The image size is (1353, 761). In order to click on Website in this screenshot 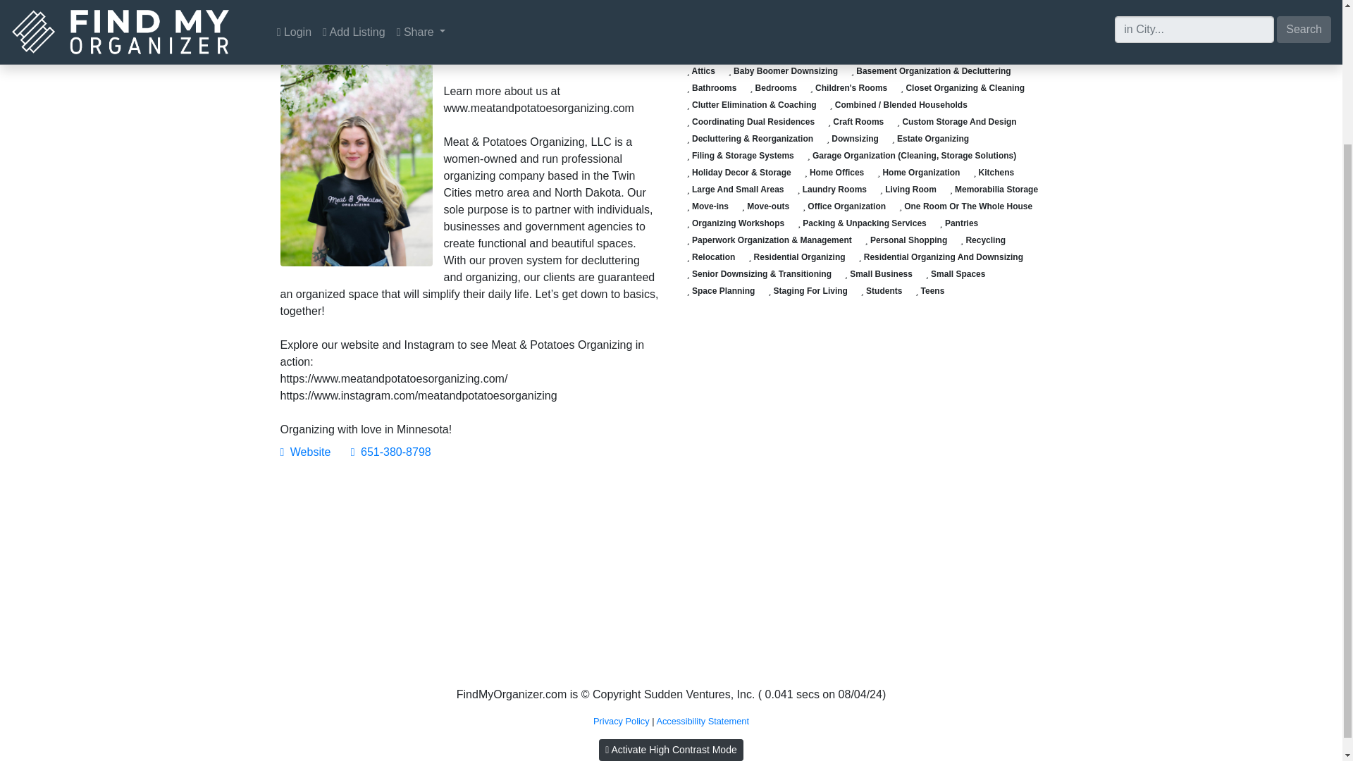, I will do `click(306, 452)`.